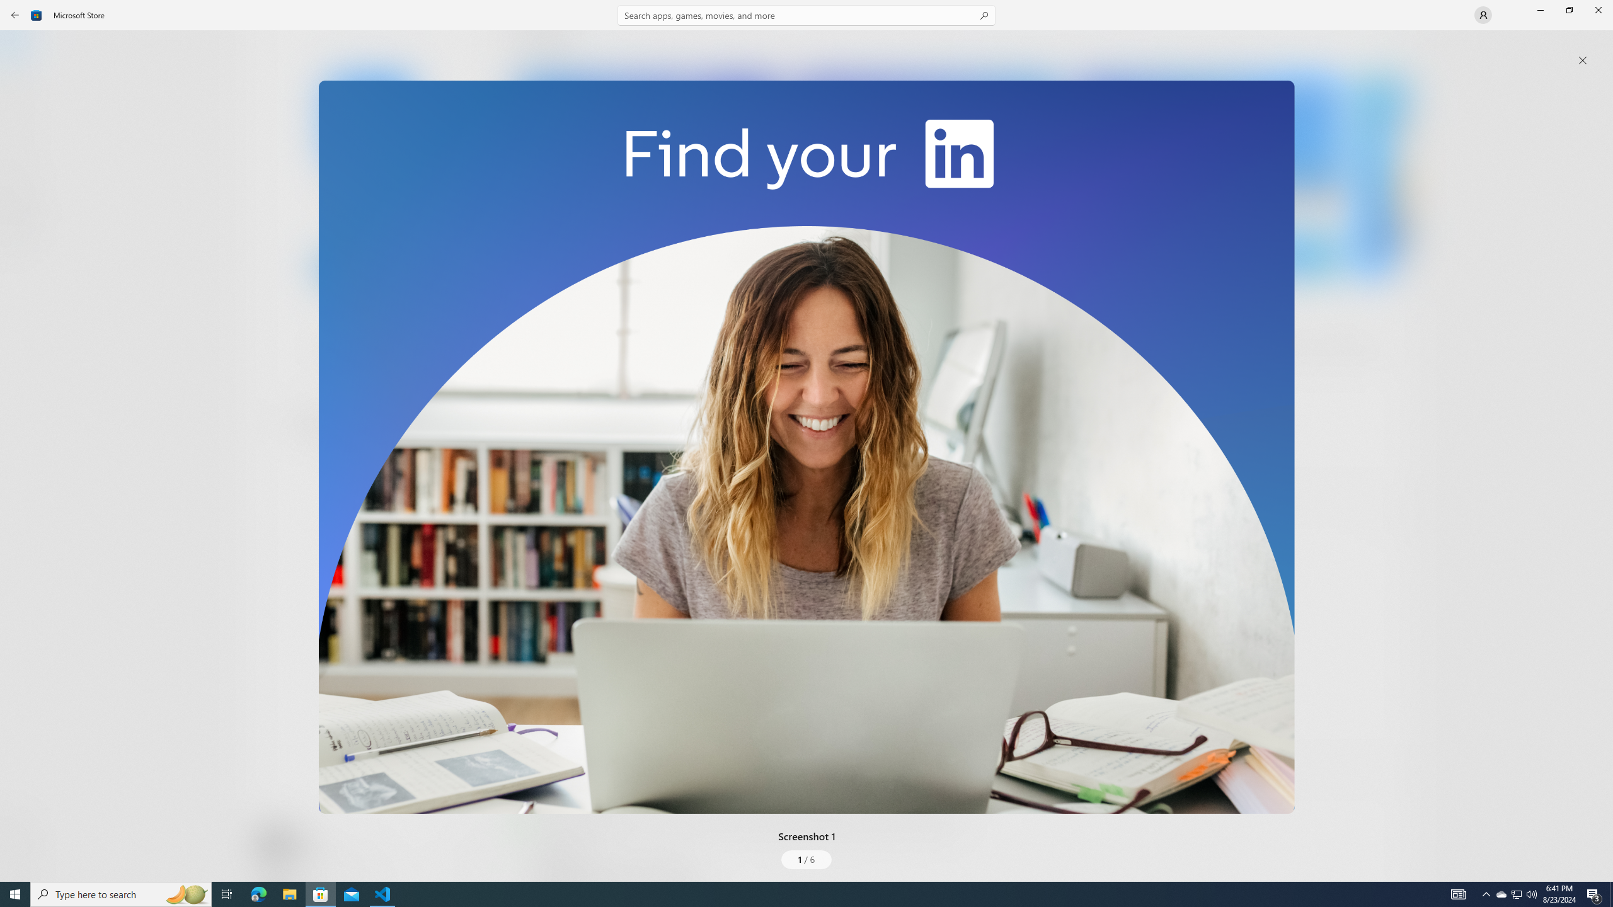 The height and width of the screenshot is (907, 1613). Describe the element at coordinates (806, 441) in the screenshot. I see `AutomationID: NavigationControl` at that location.